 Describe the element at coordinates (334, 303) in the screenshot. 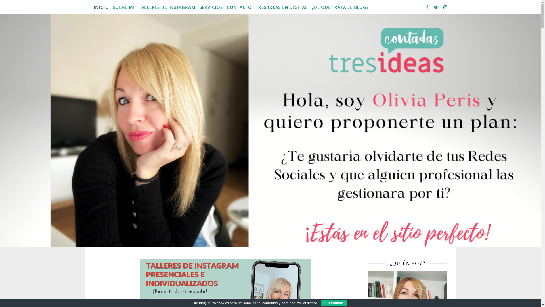

I see `!Entendido!` at that location.